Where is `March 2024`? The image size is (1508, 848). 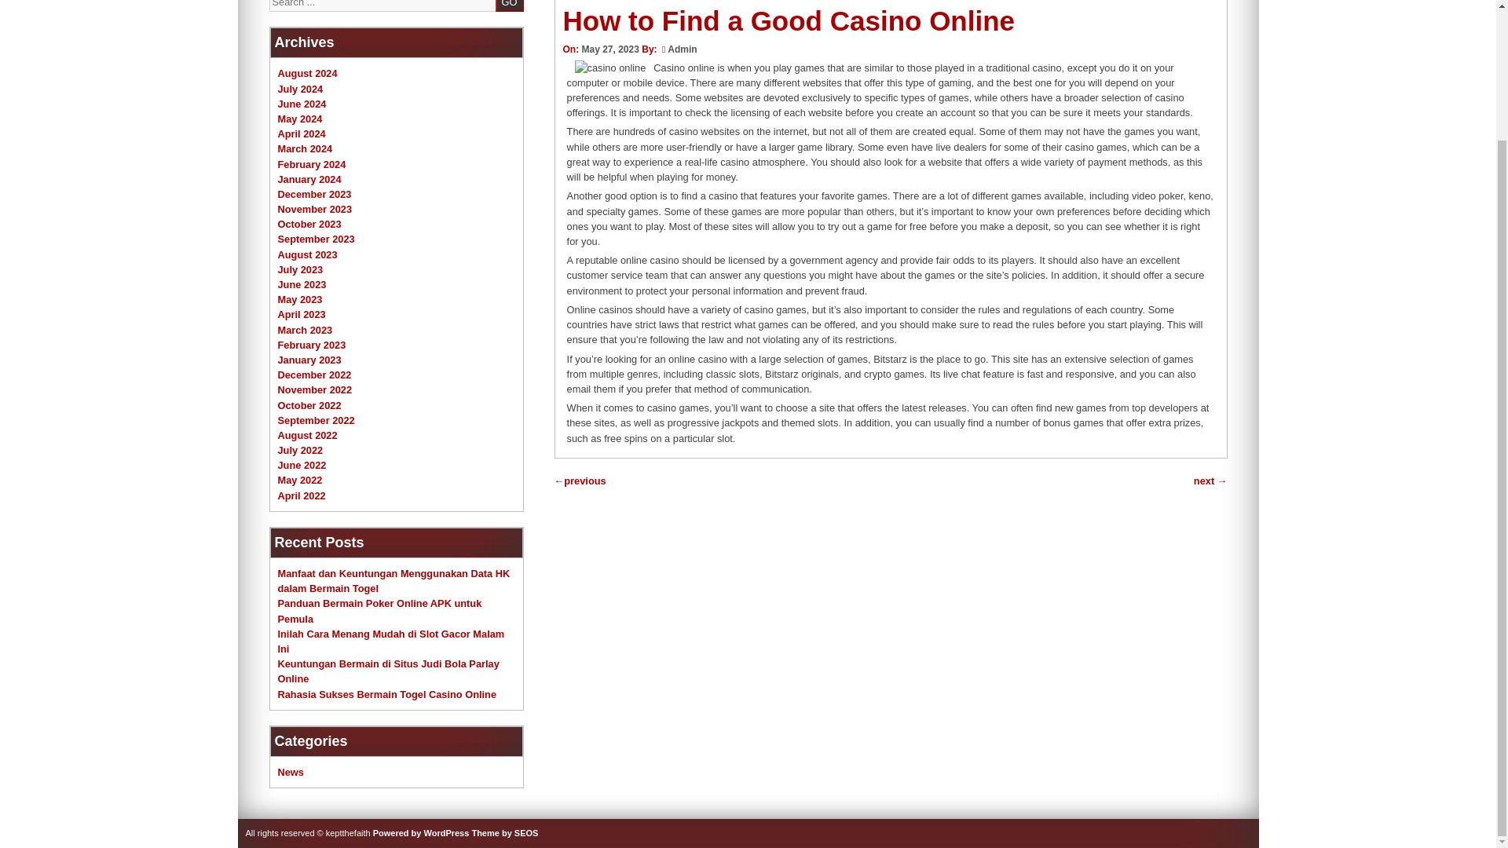 March 2024 is located at coordinates (305, 148).